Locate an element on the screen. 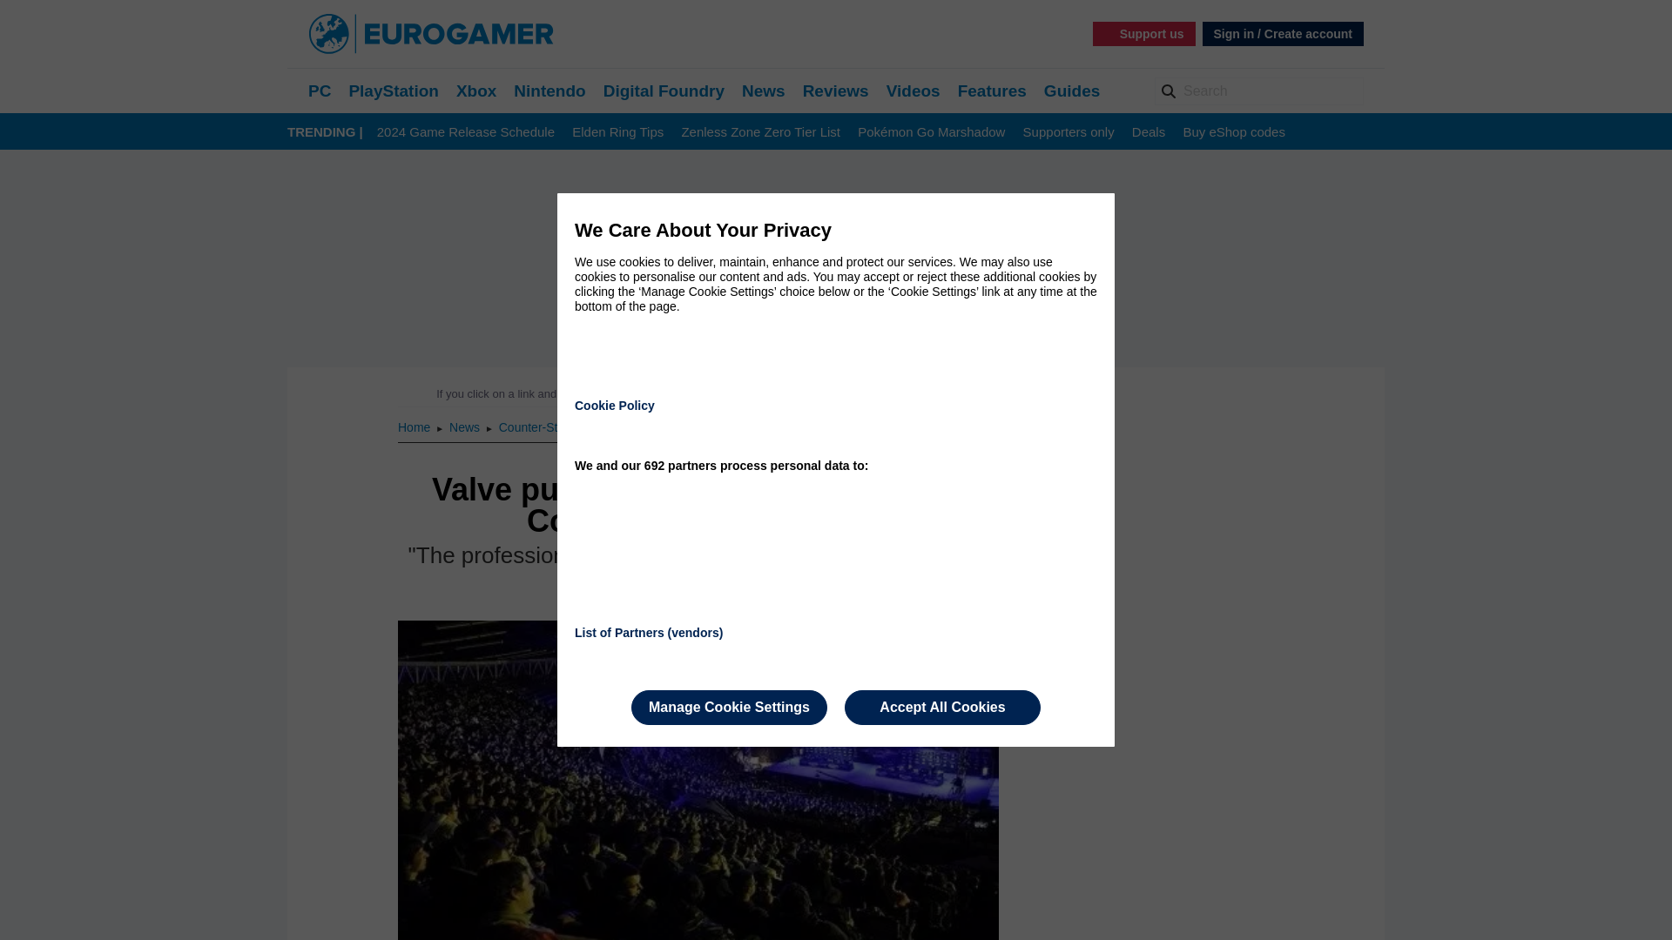 This screenshot has width=1672, height=940. Zenless Zone Zero Tier List is located at coordinates (760, 132).